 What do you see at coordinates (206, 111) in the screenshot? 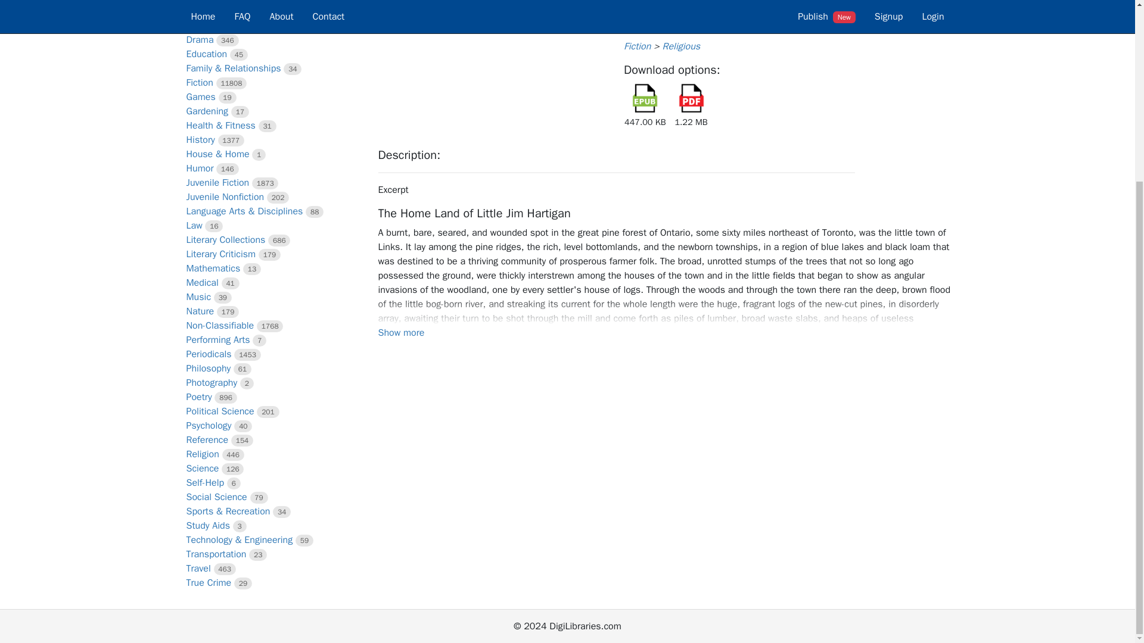
I see `Gardening` at bounding box center [206, 111].